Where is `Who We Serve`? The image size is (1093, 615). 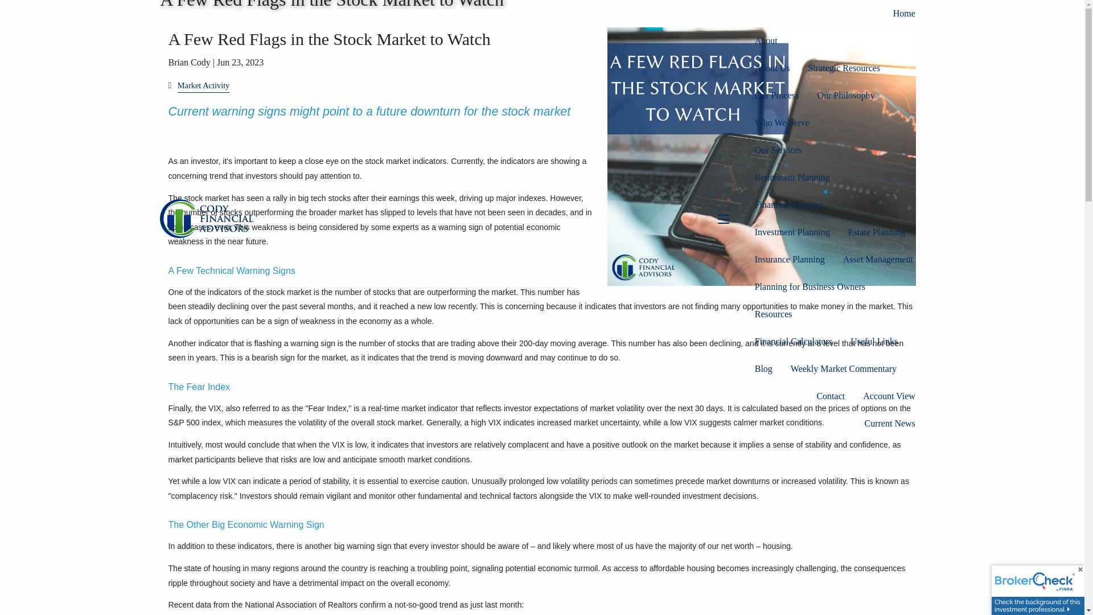 Who We Serve is located at coordinates (782, 123).